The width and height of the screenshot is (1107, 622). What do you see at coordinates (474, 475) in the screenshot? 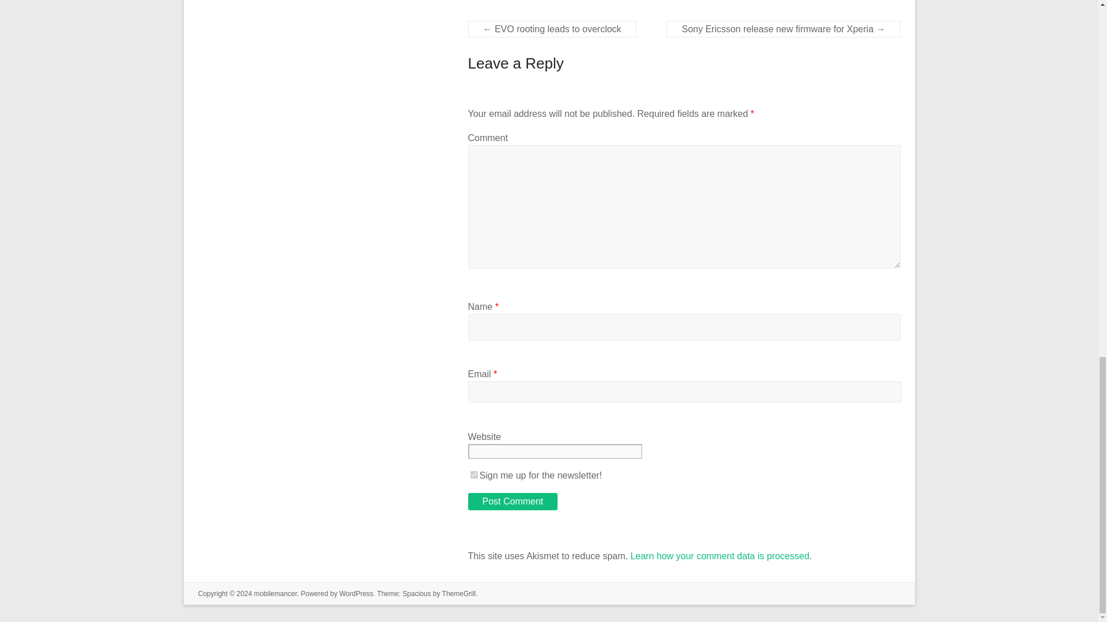
I see `1` at bounding box center [474, 475].